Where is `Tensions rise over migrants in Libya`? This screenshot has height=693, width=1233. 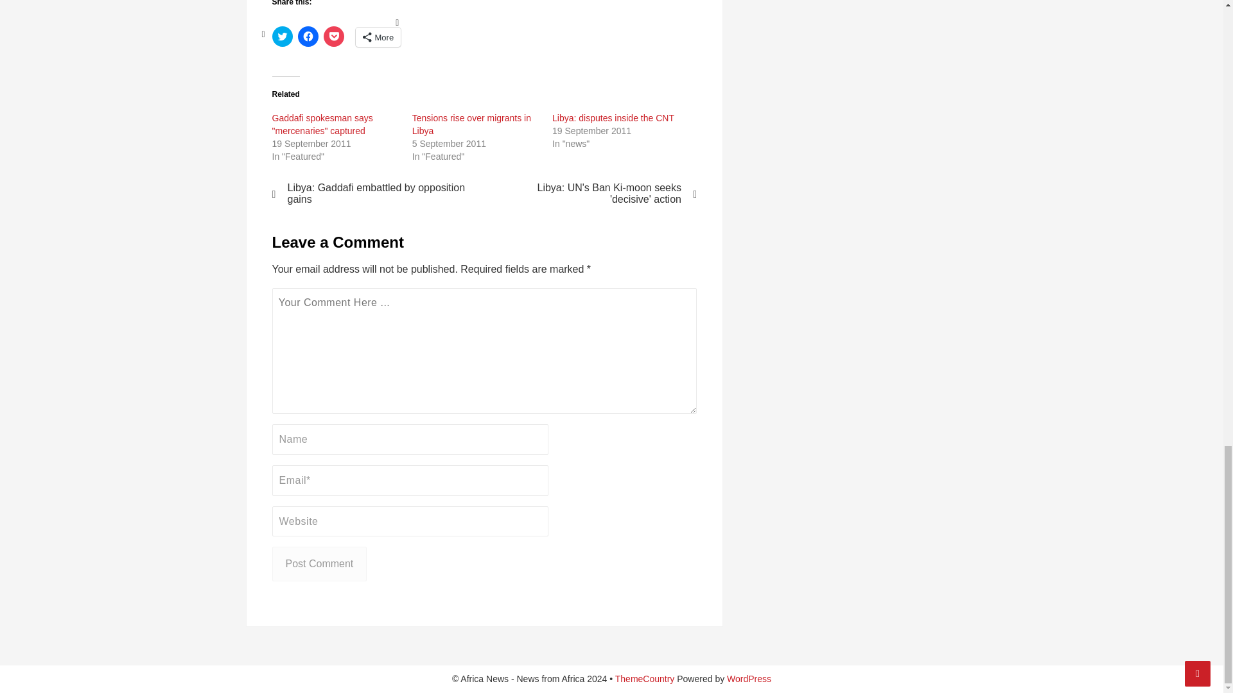
Tensions rise over migrants in Libya is located at coordinates (471, 124).